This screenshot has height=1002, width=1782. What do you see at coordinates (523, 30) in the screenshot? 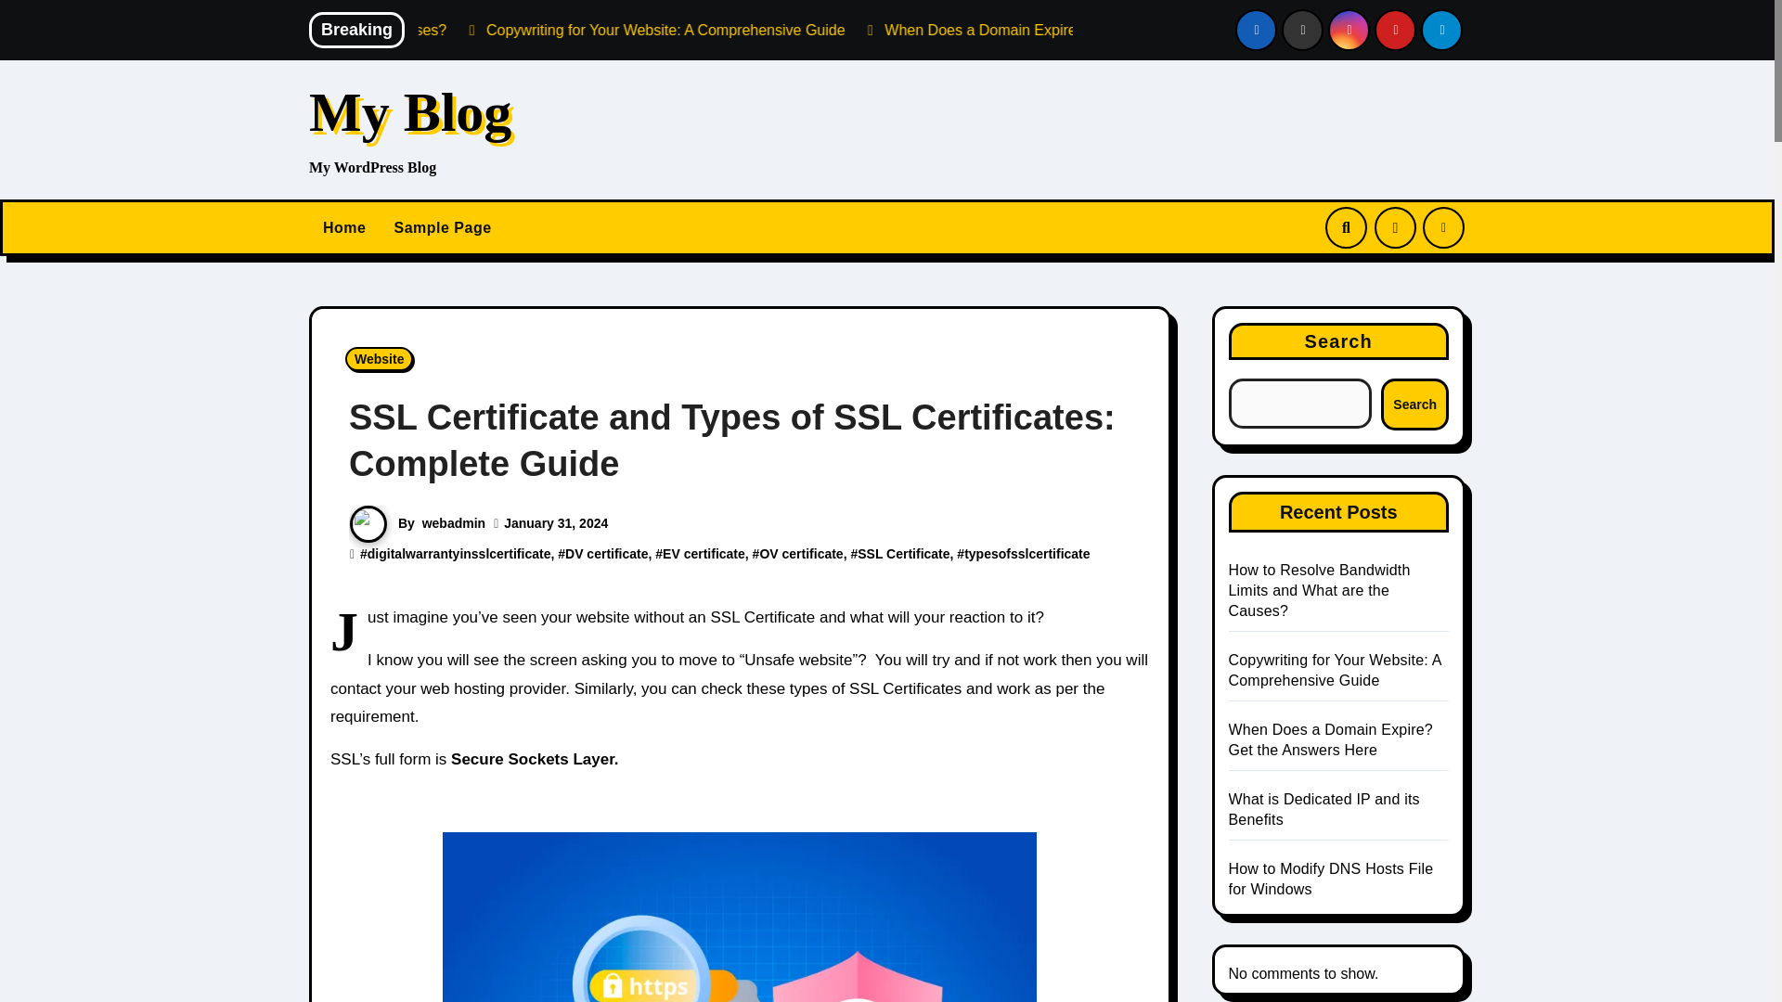
I see `How to Resolve Bandwidth Limits and What are the Causes?` at bounding box center [523, 30].